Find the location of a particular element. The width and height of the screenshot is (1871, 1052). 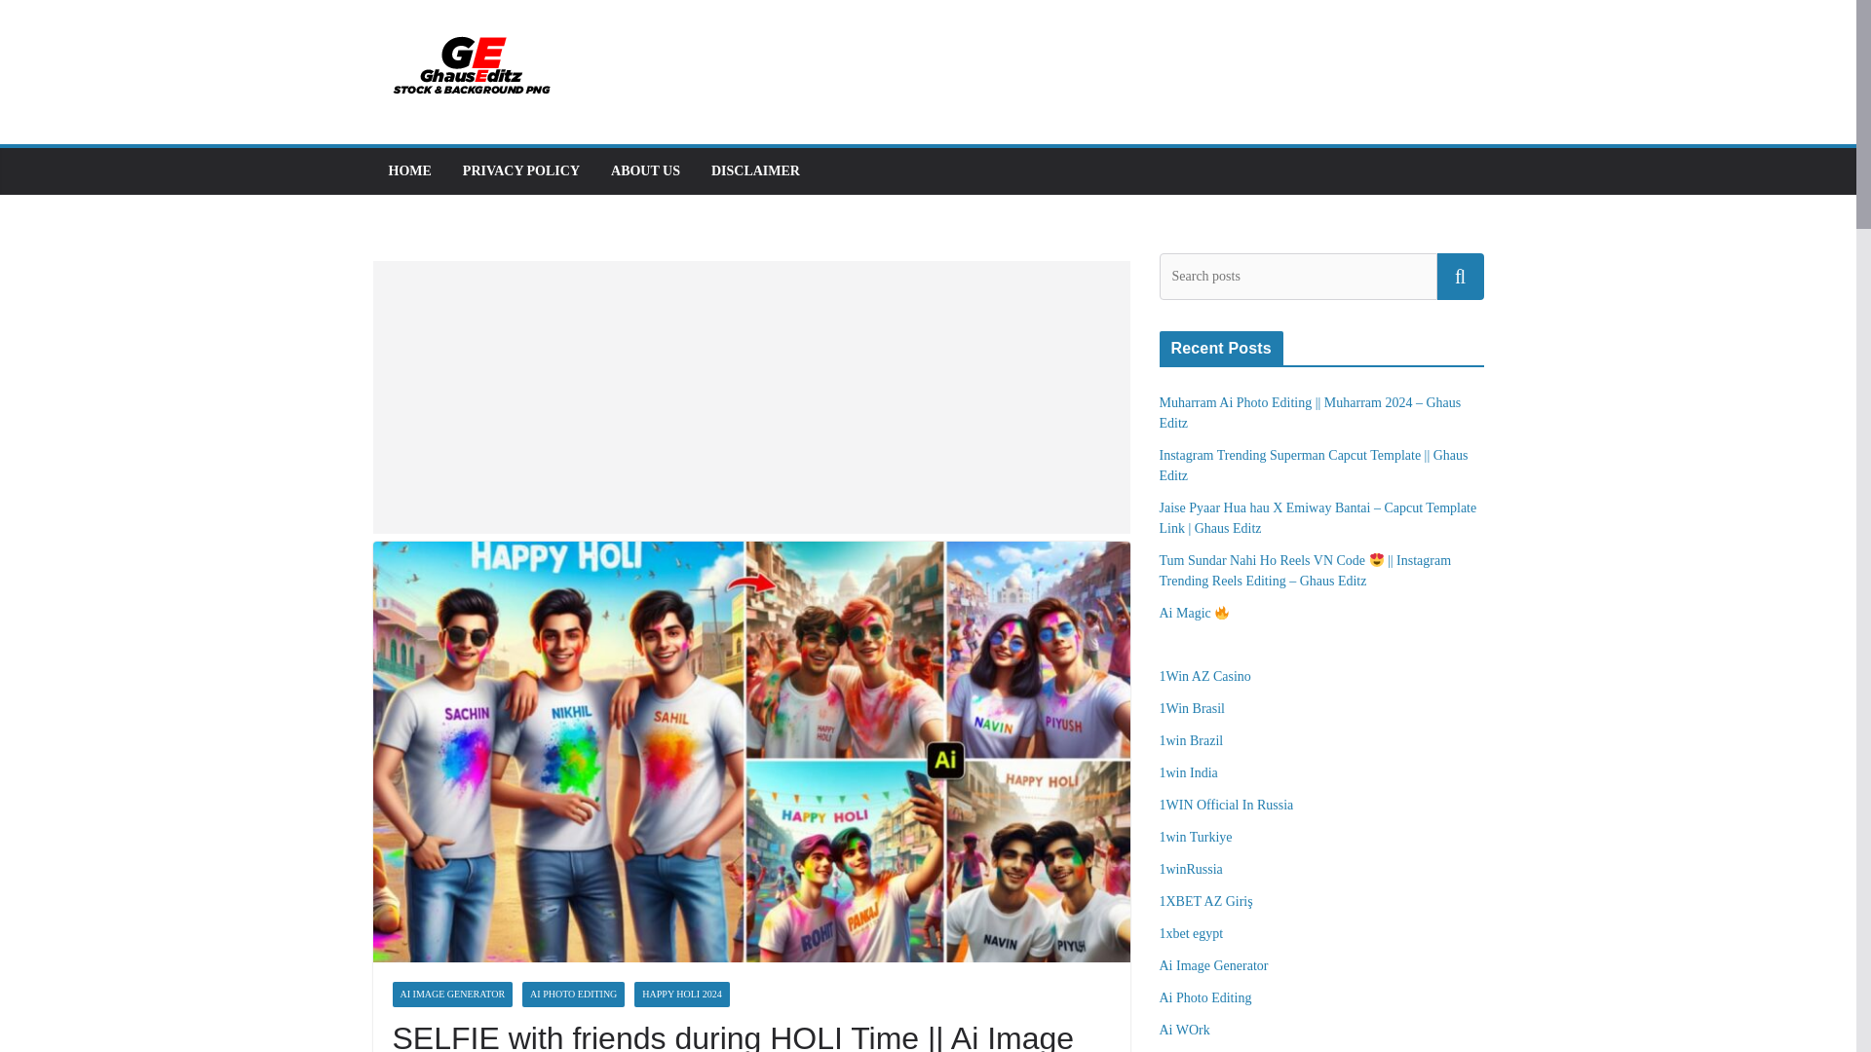

ABOUT US is located at coordinates (645, 171).